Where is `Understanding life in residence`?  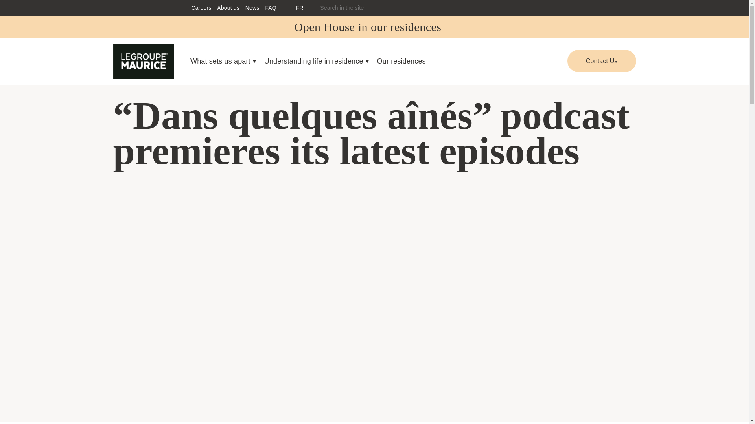
Understanding life in residence is located at coordinates (315, 61).